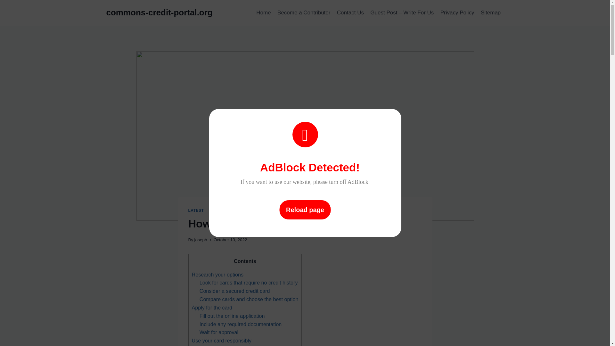 This screenshot has width=615, height=346. I want to click on joseph, so click(201, 240).